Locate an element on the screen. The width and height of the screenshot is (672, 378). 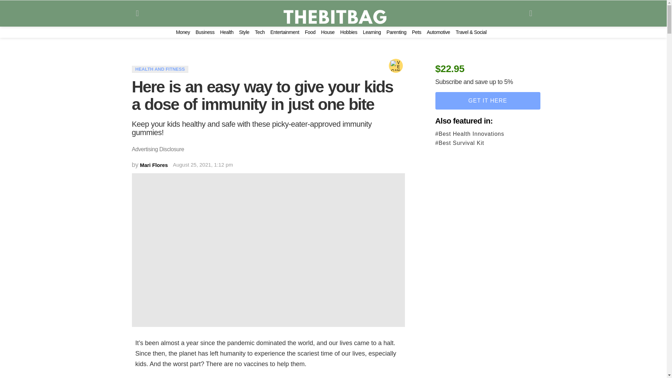
Style is located at coordinates (244, 32).